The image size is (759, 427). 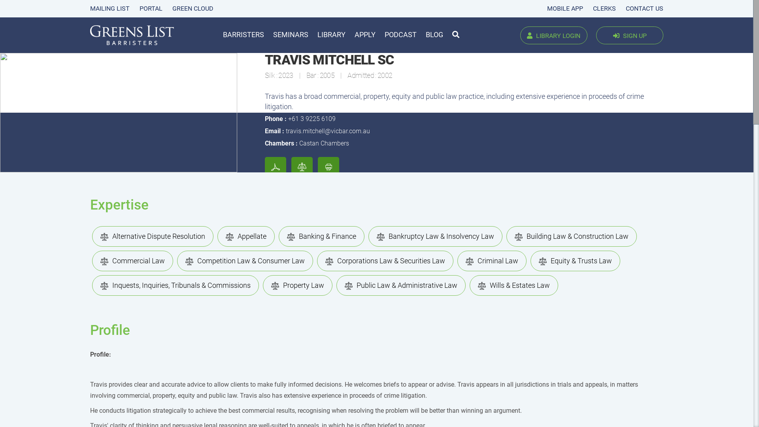 What do you see at coordinates (151, 9) in the screenshot?
I see `PORTAL` at bounding box center [151, 9].